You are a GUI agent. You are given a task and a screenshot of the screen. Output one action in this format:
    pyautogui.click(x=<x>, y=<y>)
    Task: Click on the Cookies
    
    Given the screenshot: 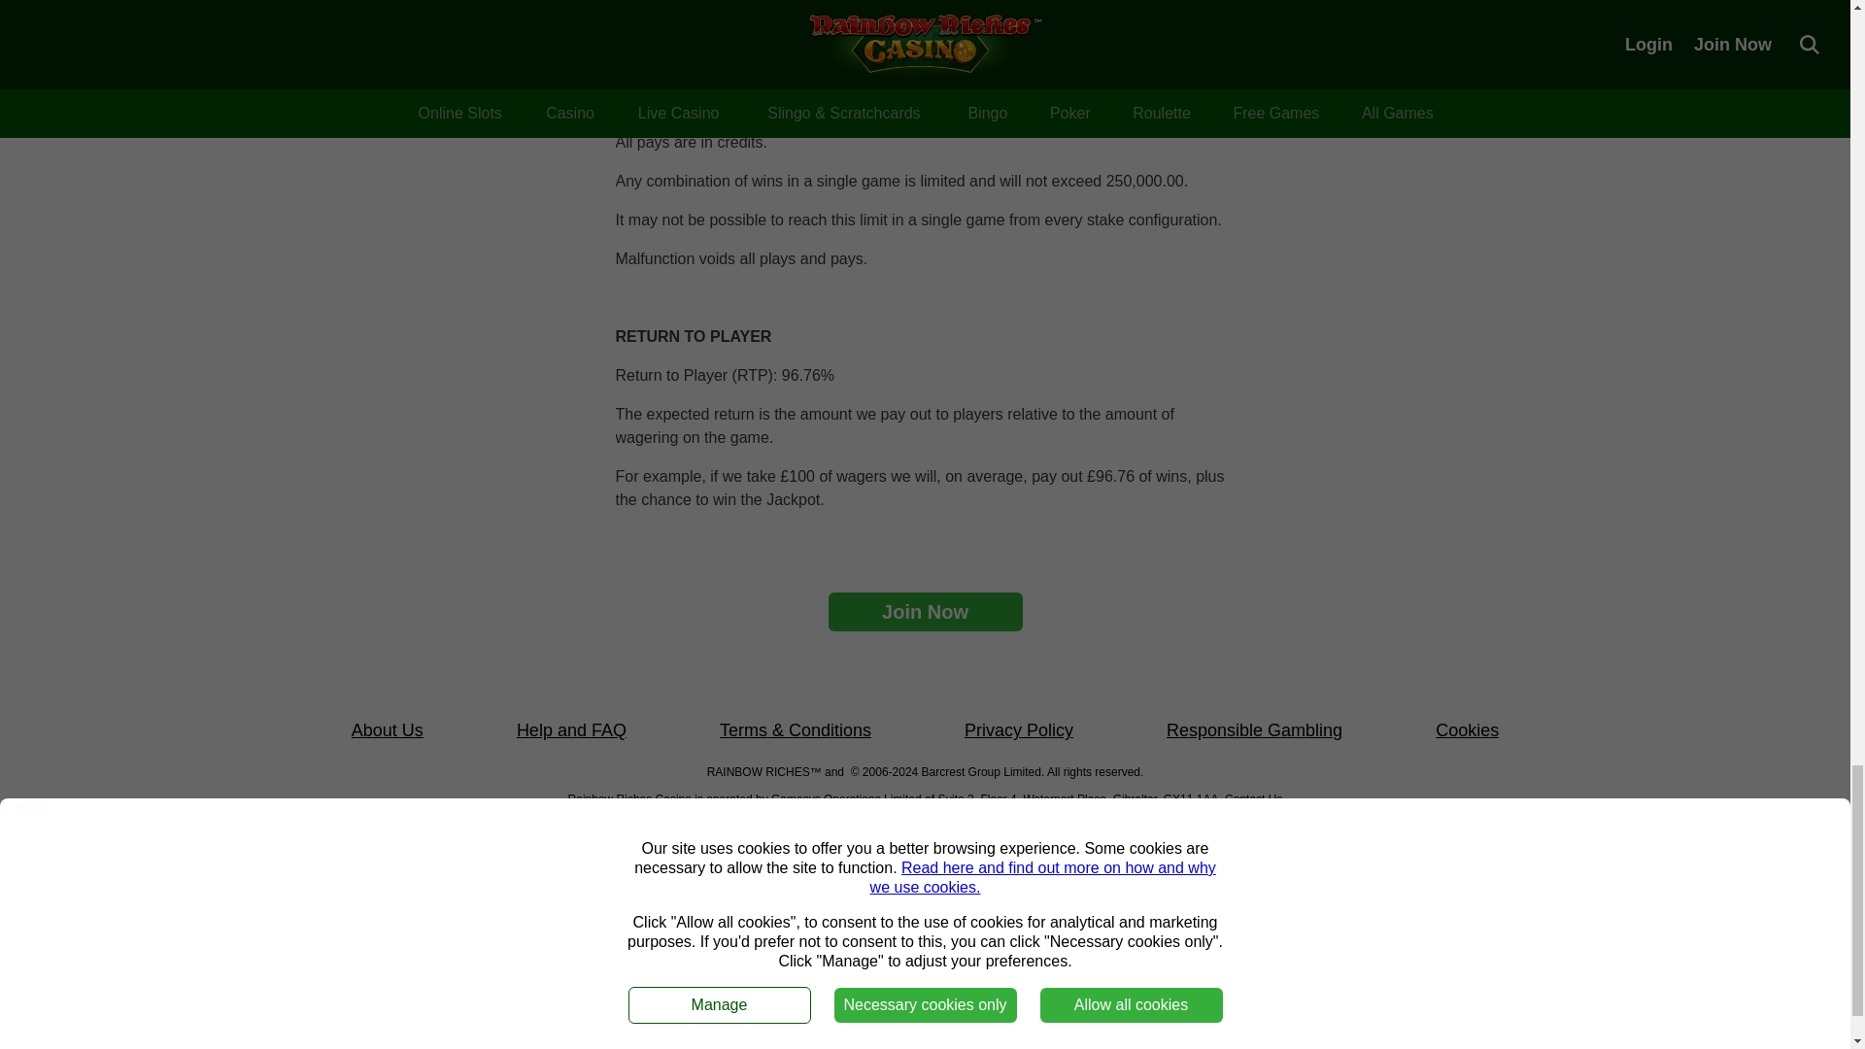 What is the action you would take?
    pyautogui.click(x=1467, y=730)
    